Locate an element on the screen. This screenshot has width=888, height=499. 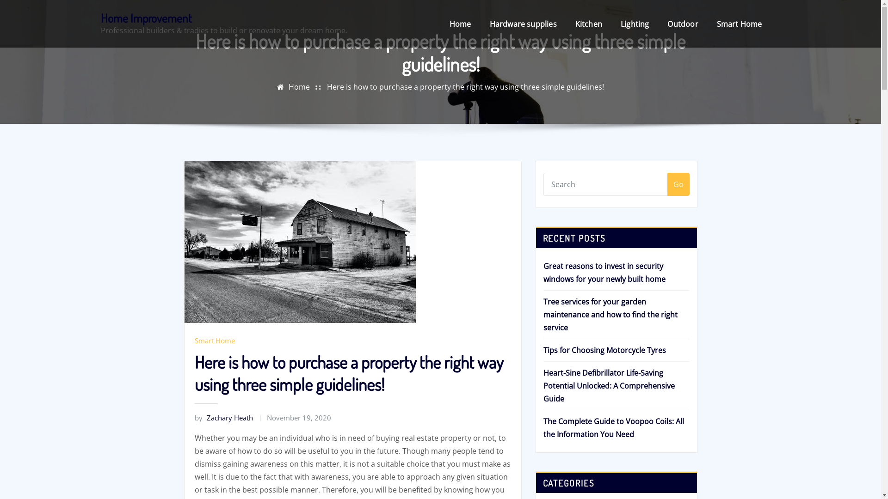
Smart Home is located at coordinates (740, 24).